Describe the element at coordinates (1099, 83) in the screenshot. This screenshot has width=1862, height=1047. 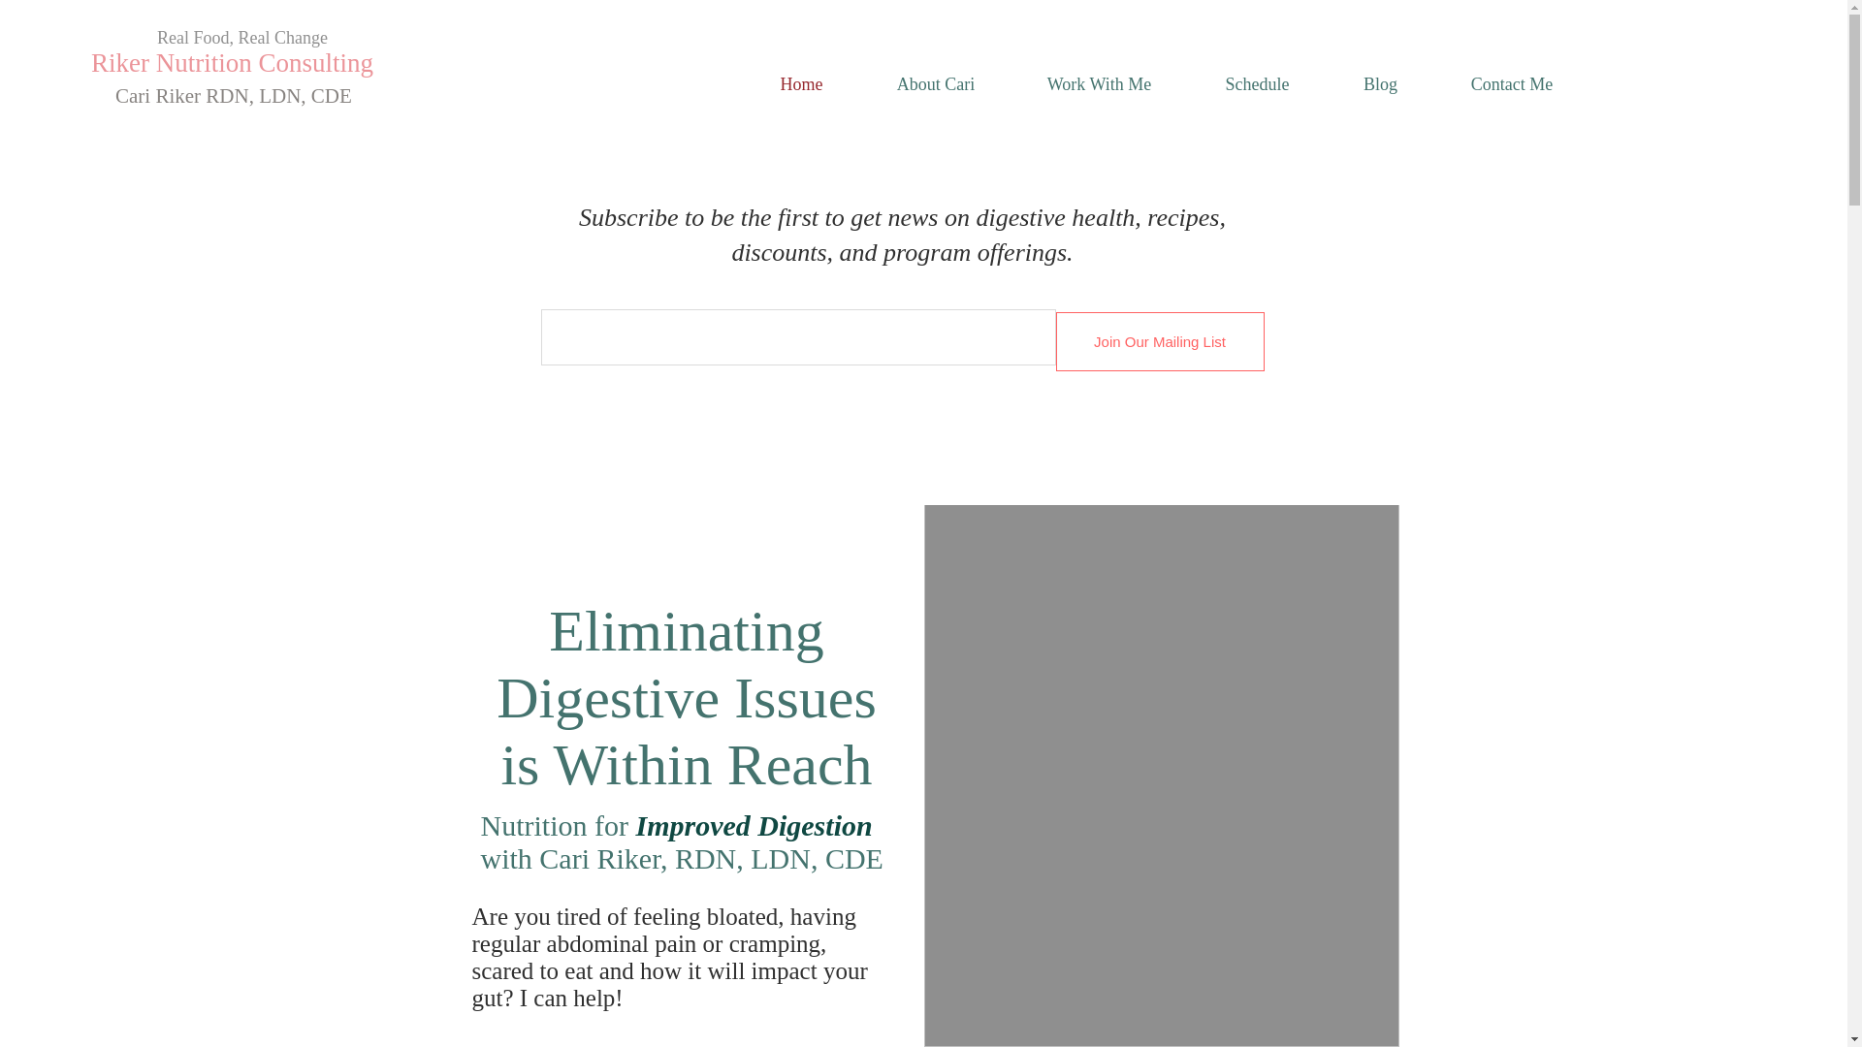
I see `Work With Me` at that location.